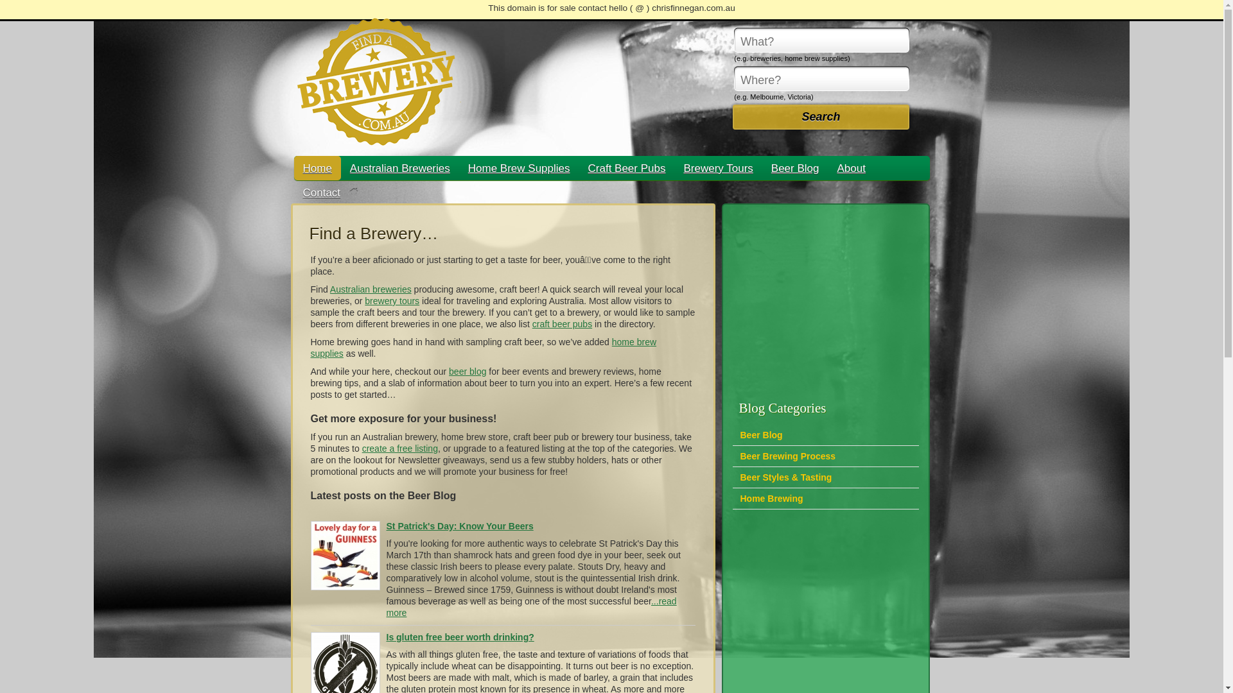 This screenshot has height=693, width=1233. What do you see at coordinates (563, 324) in the screenshot?
I see `craft beer pubs` at bounding box center [563, 324].